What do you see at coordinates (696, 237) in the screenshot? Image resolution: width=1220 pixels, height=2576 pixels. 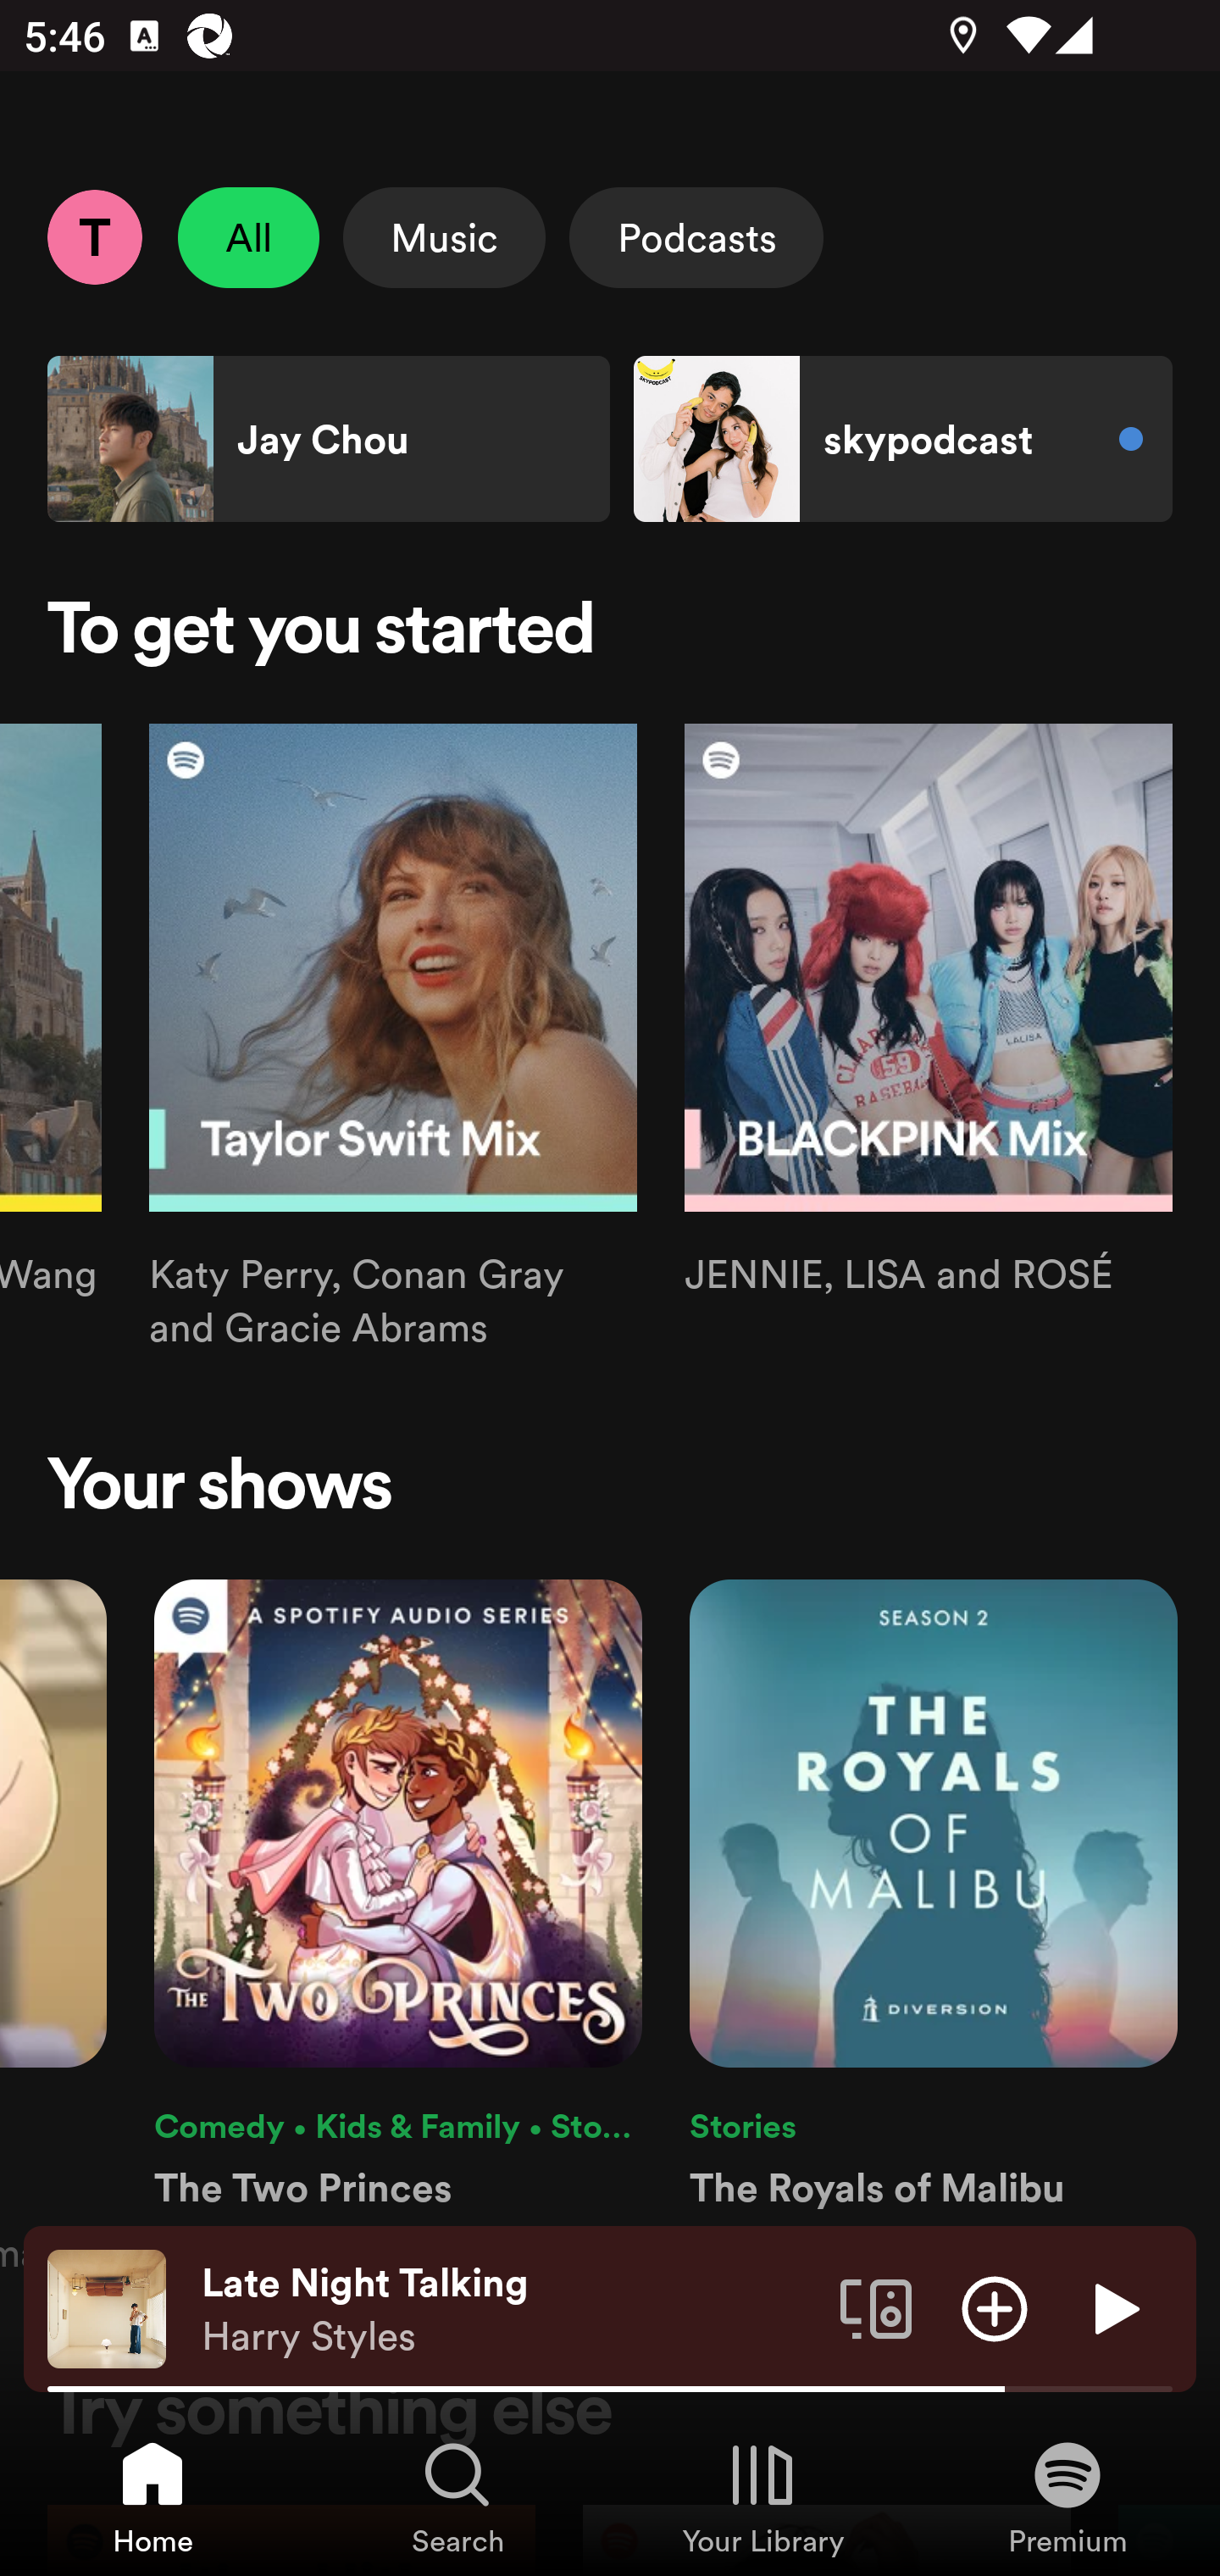 I see `Podcasts Select Podcasts` at bounding box center [696, 237].